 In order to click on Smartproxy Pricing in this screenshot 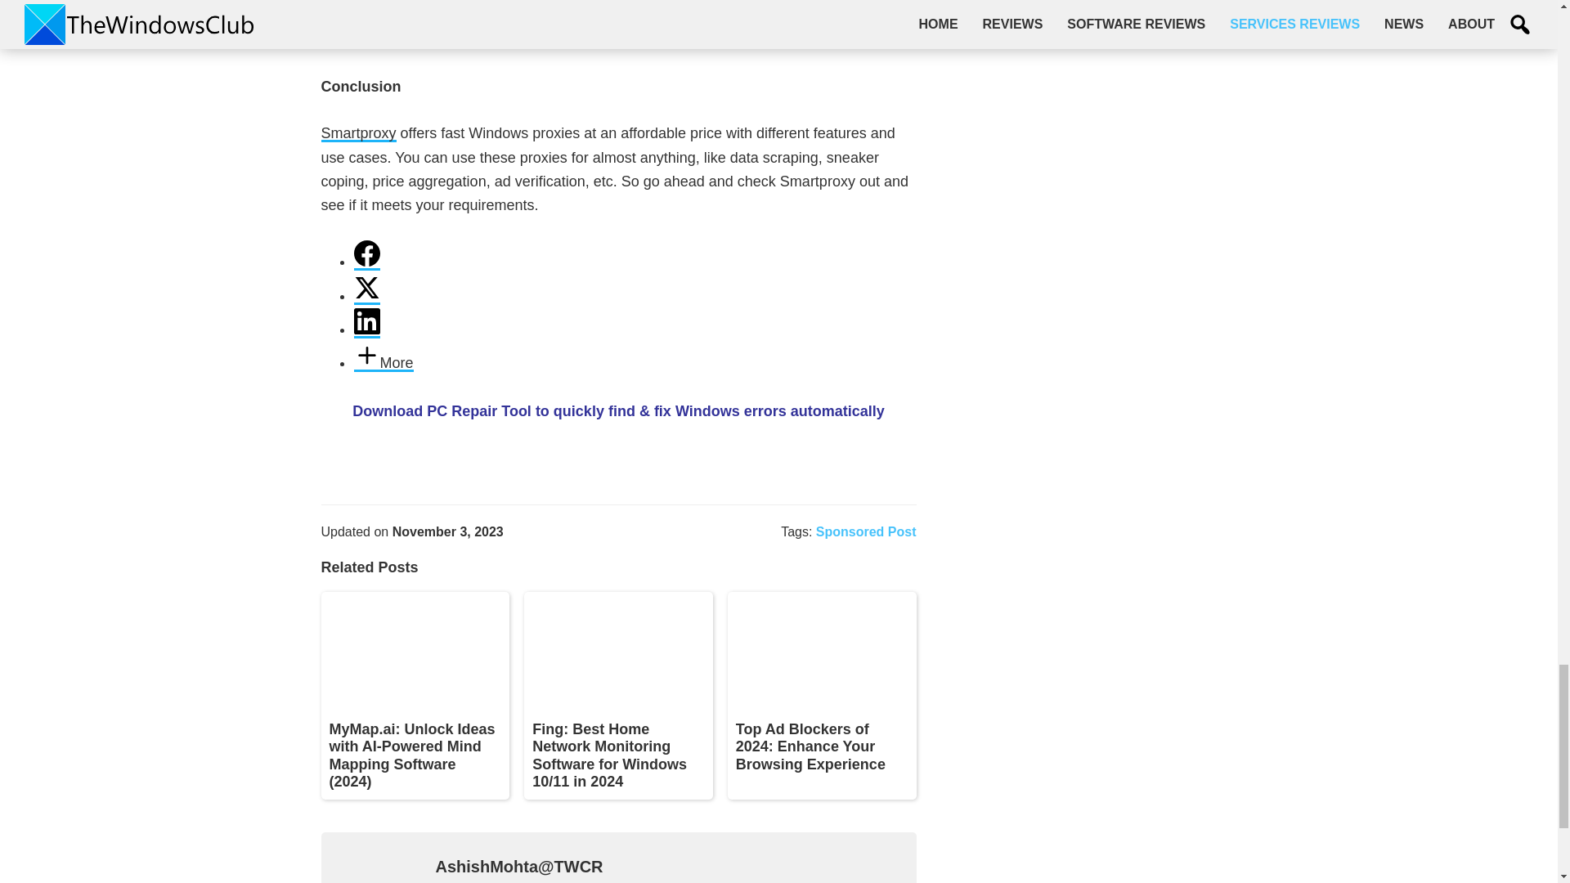, I will do `click(617, 25)`.